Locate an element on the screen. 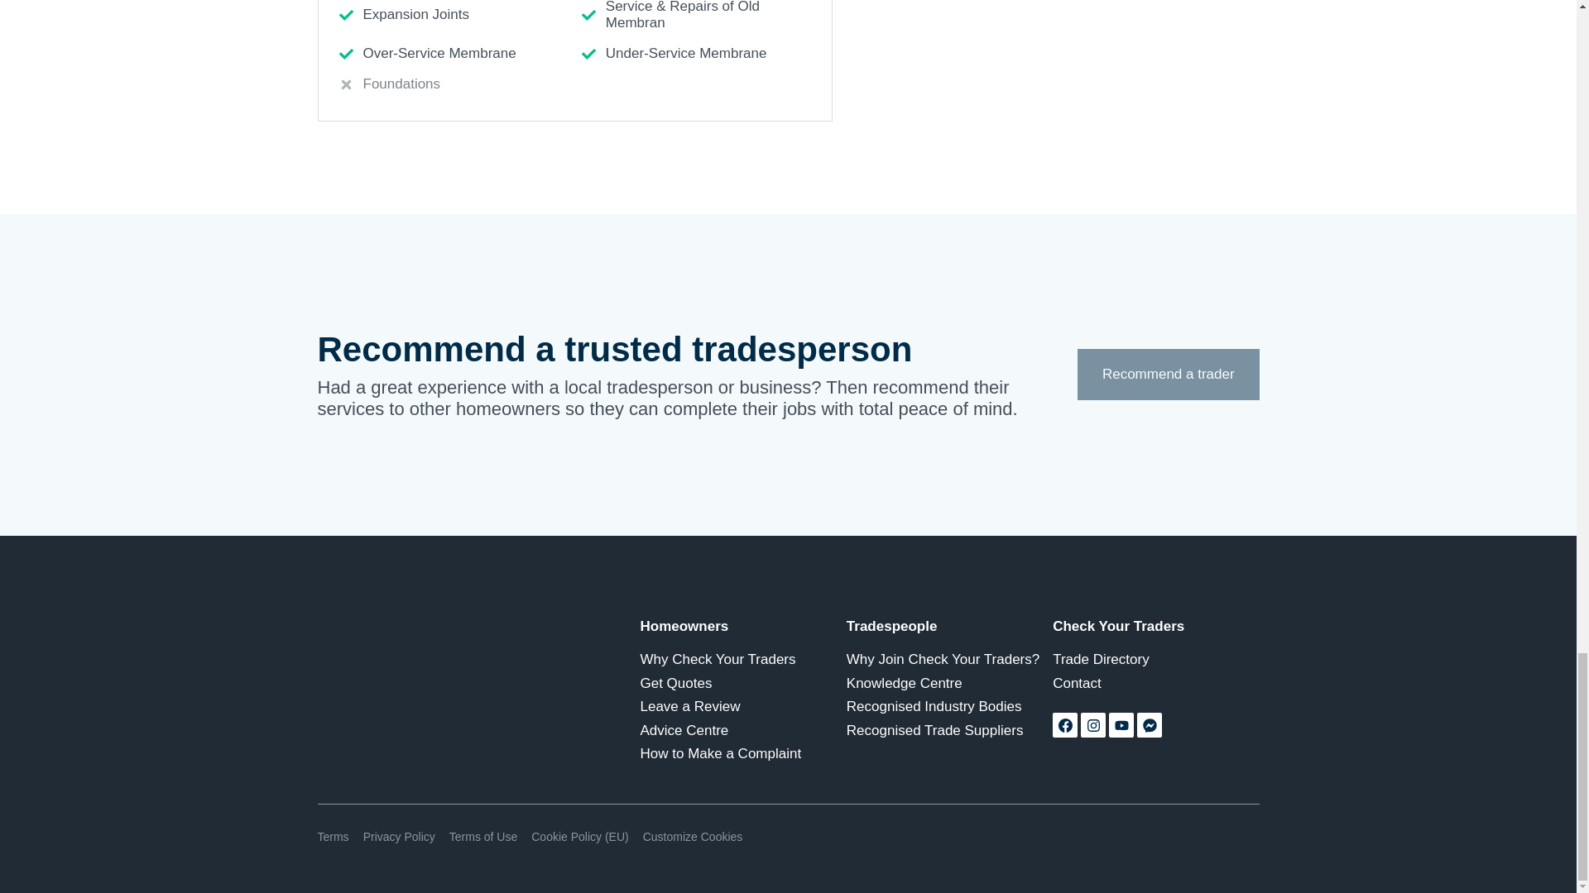  Why Join Check Your Traders? is located at coordinates (949, 660).